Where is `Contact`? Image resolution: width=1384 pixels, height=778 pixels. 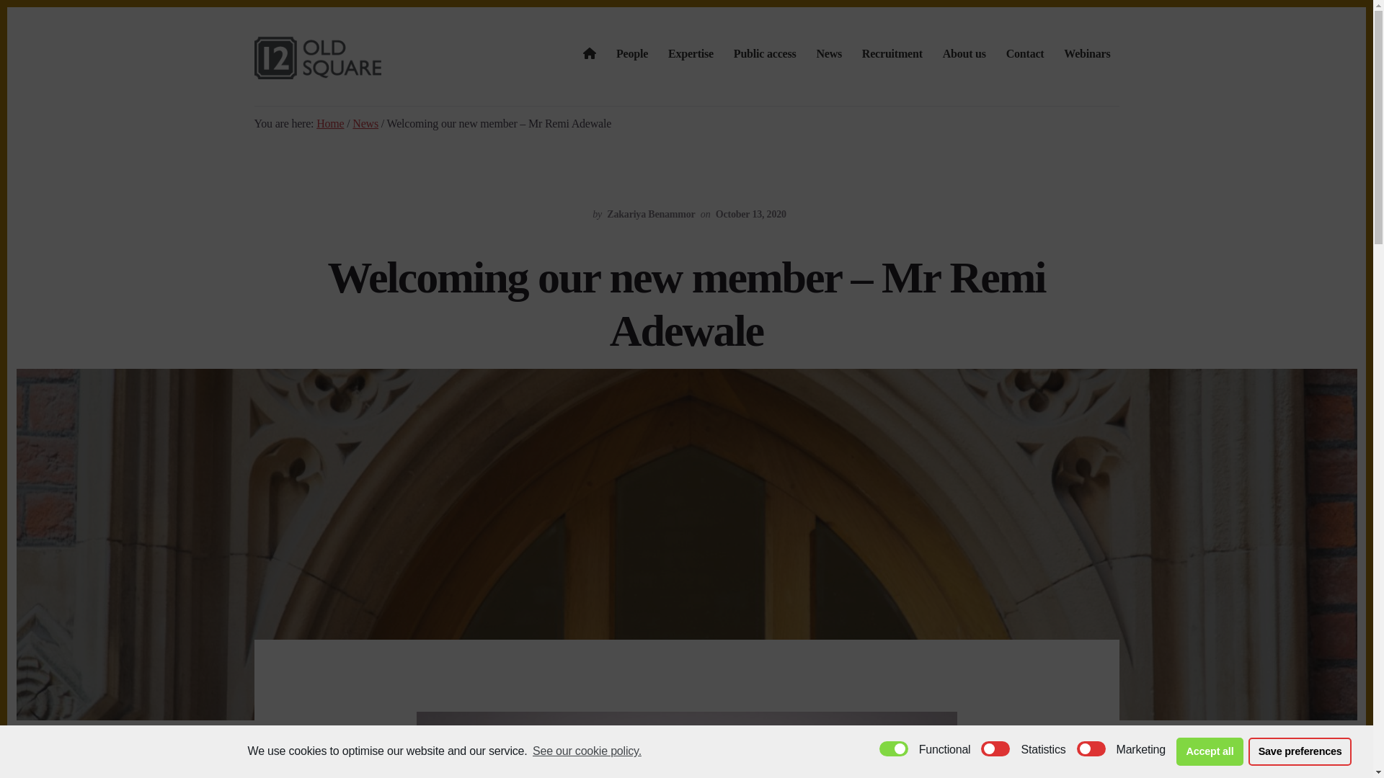 Contact is located at coordinates (1025, 55).